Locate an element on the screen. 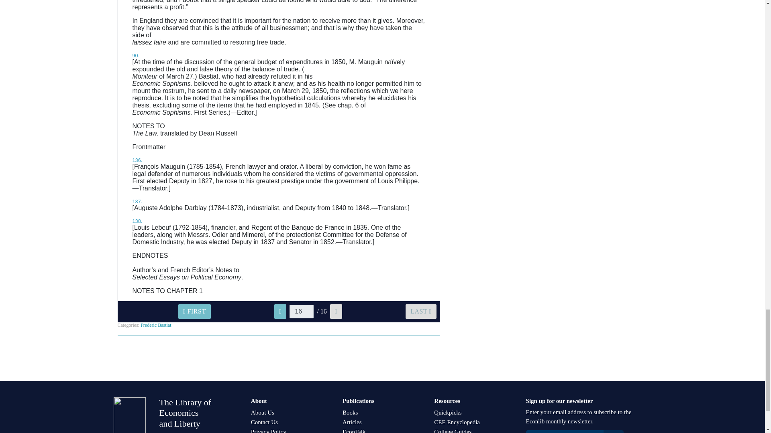  16 is located at coordinates (302, 311).